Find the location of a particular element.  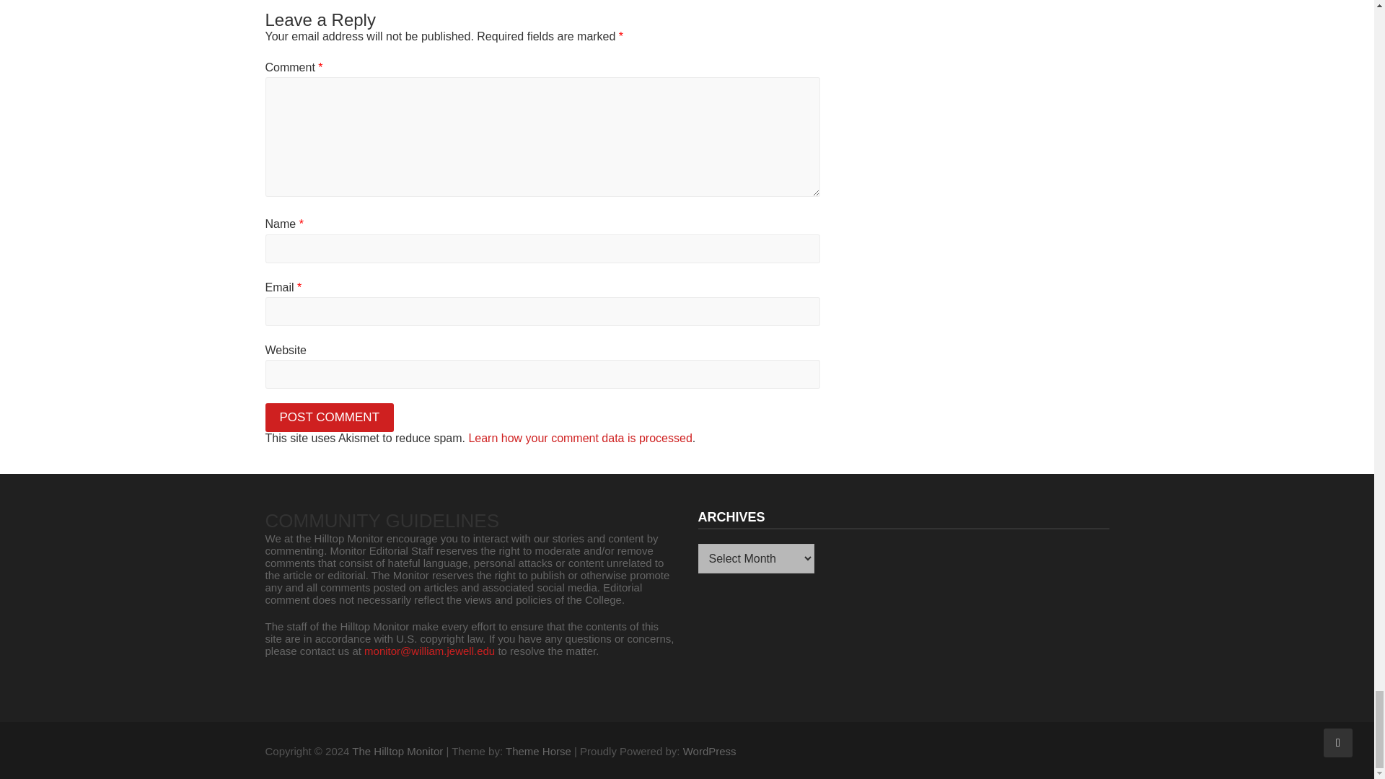

WordPress is located at coordinates (710, 750).